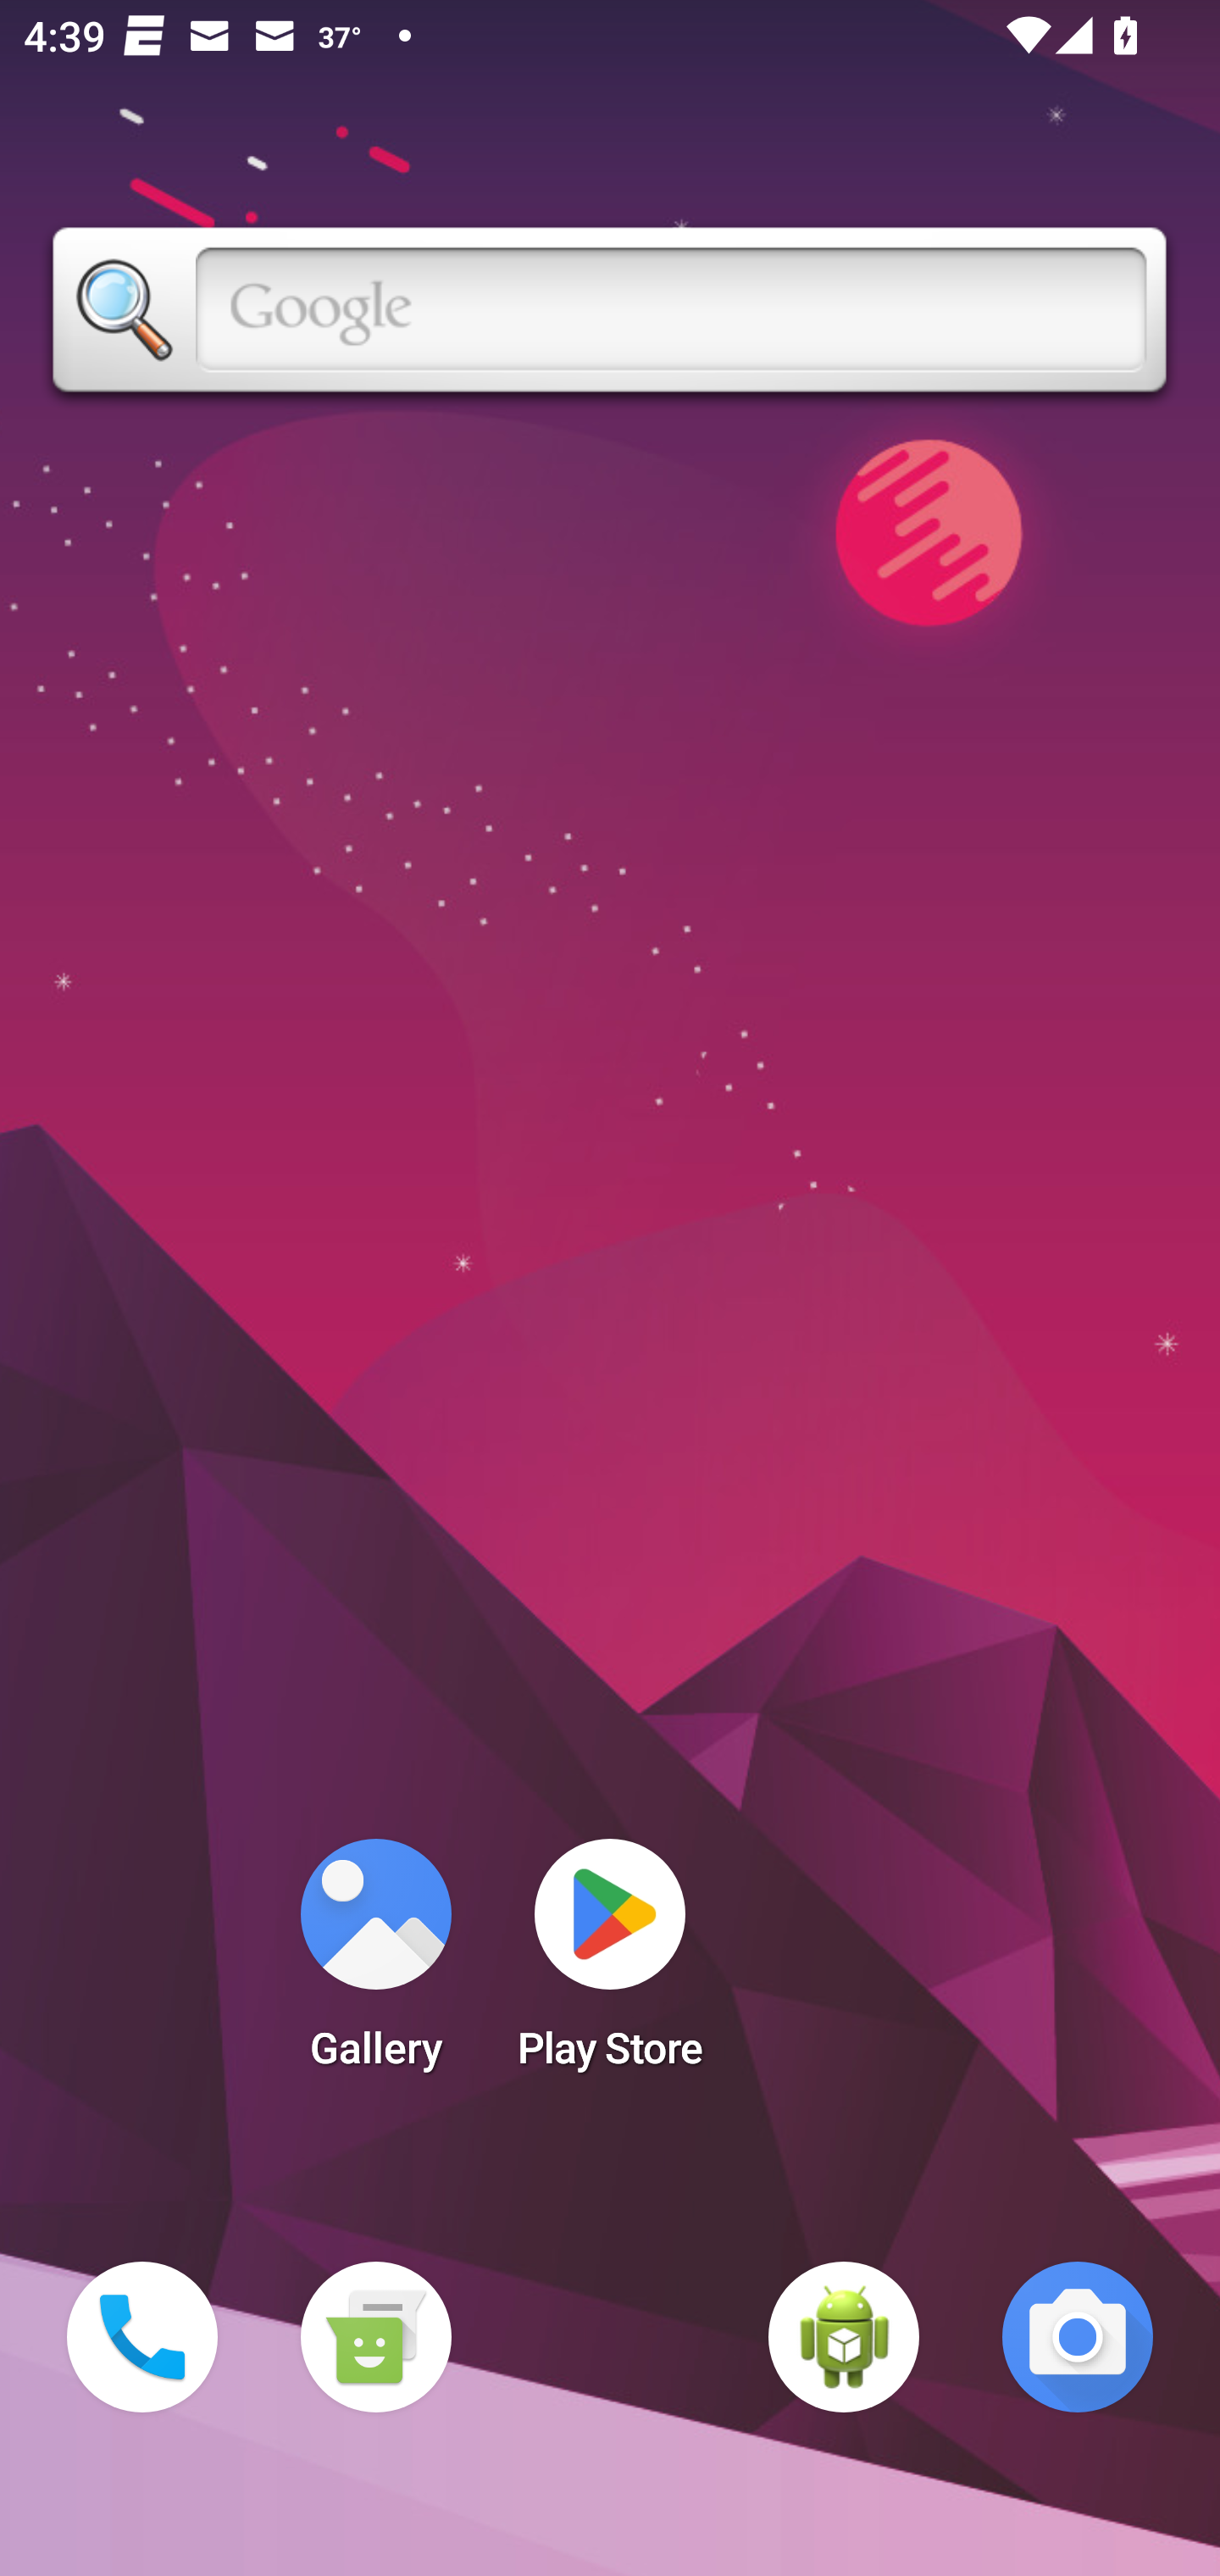  What do you see at coordinates (610, 1964) in the screenshot?
I see `Play Store` at bounding box center [610, 1964].